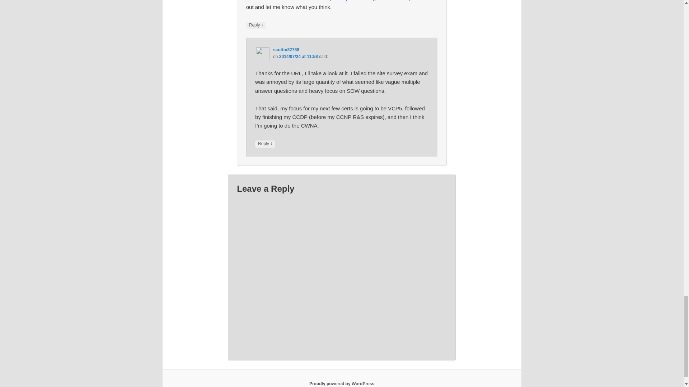 The width and height of the screenshot is (689, 387). I want to click on Semantic Personal Publishing Platform, so click(342, 383).